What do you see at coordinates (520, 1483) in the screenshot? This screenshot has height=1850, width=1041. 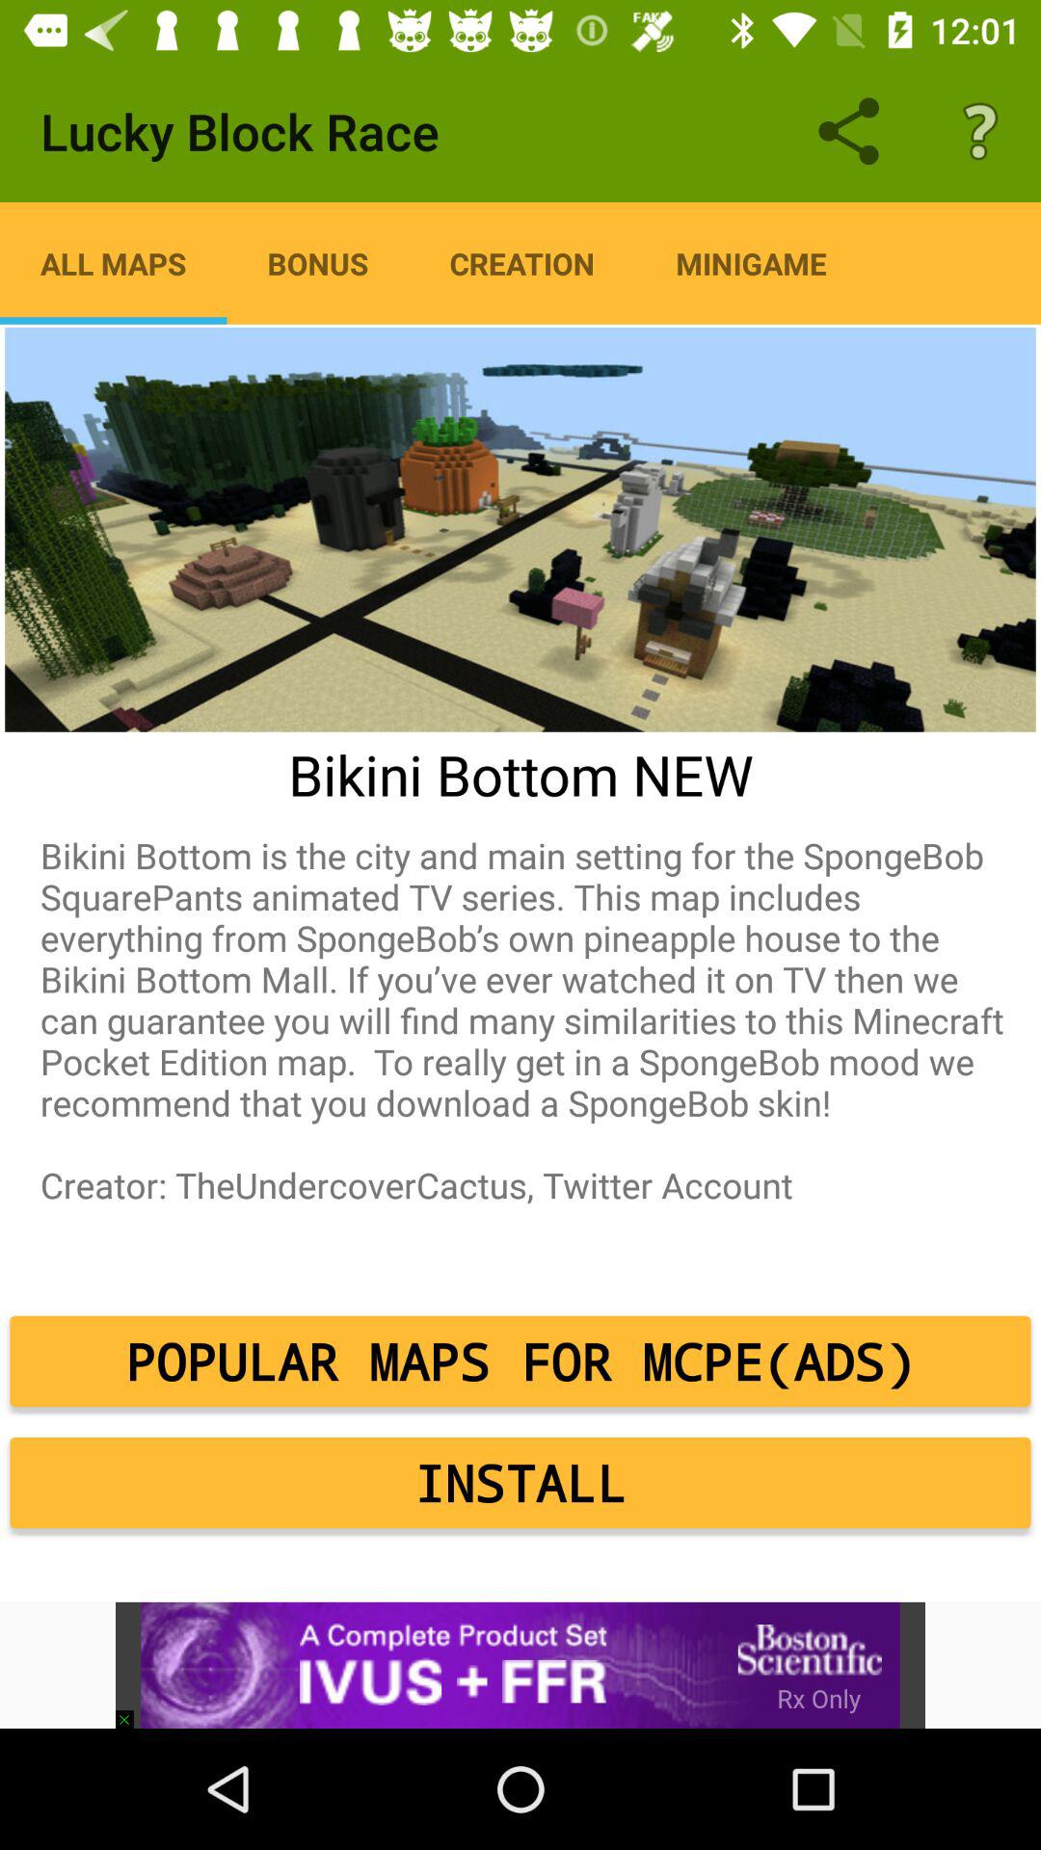 I see `turn off item below popular maps for item` at bounding box center [520, 1483].